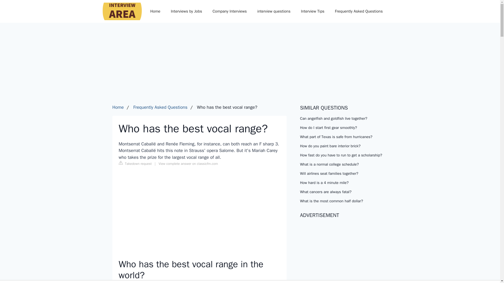 Image resolution: width=504 pixels, height=283 pixels. Describe the element at coordinates (135, 164) in the screenshot. I see `Takedown request` at that location.